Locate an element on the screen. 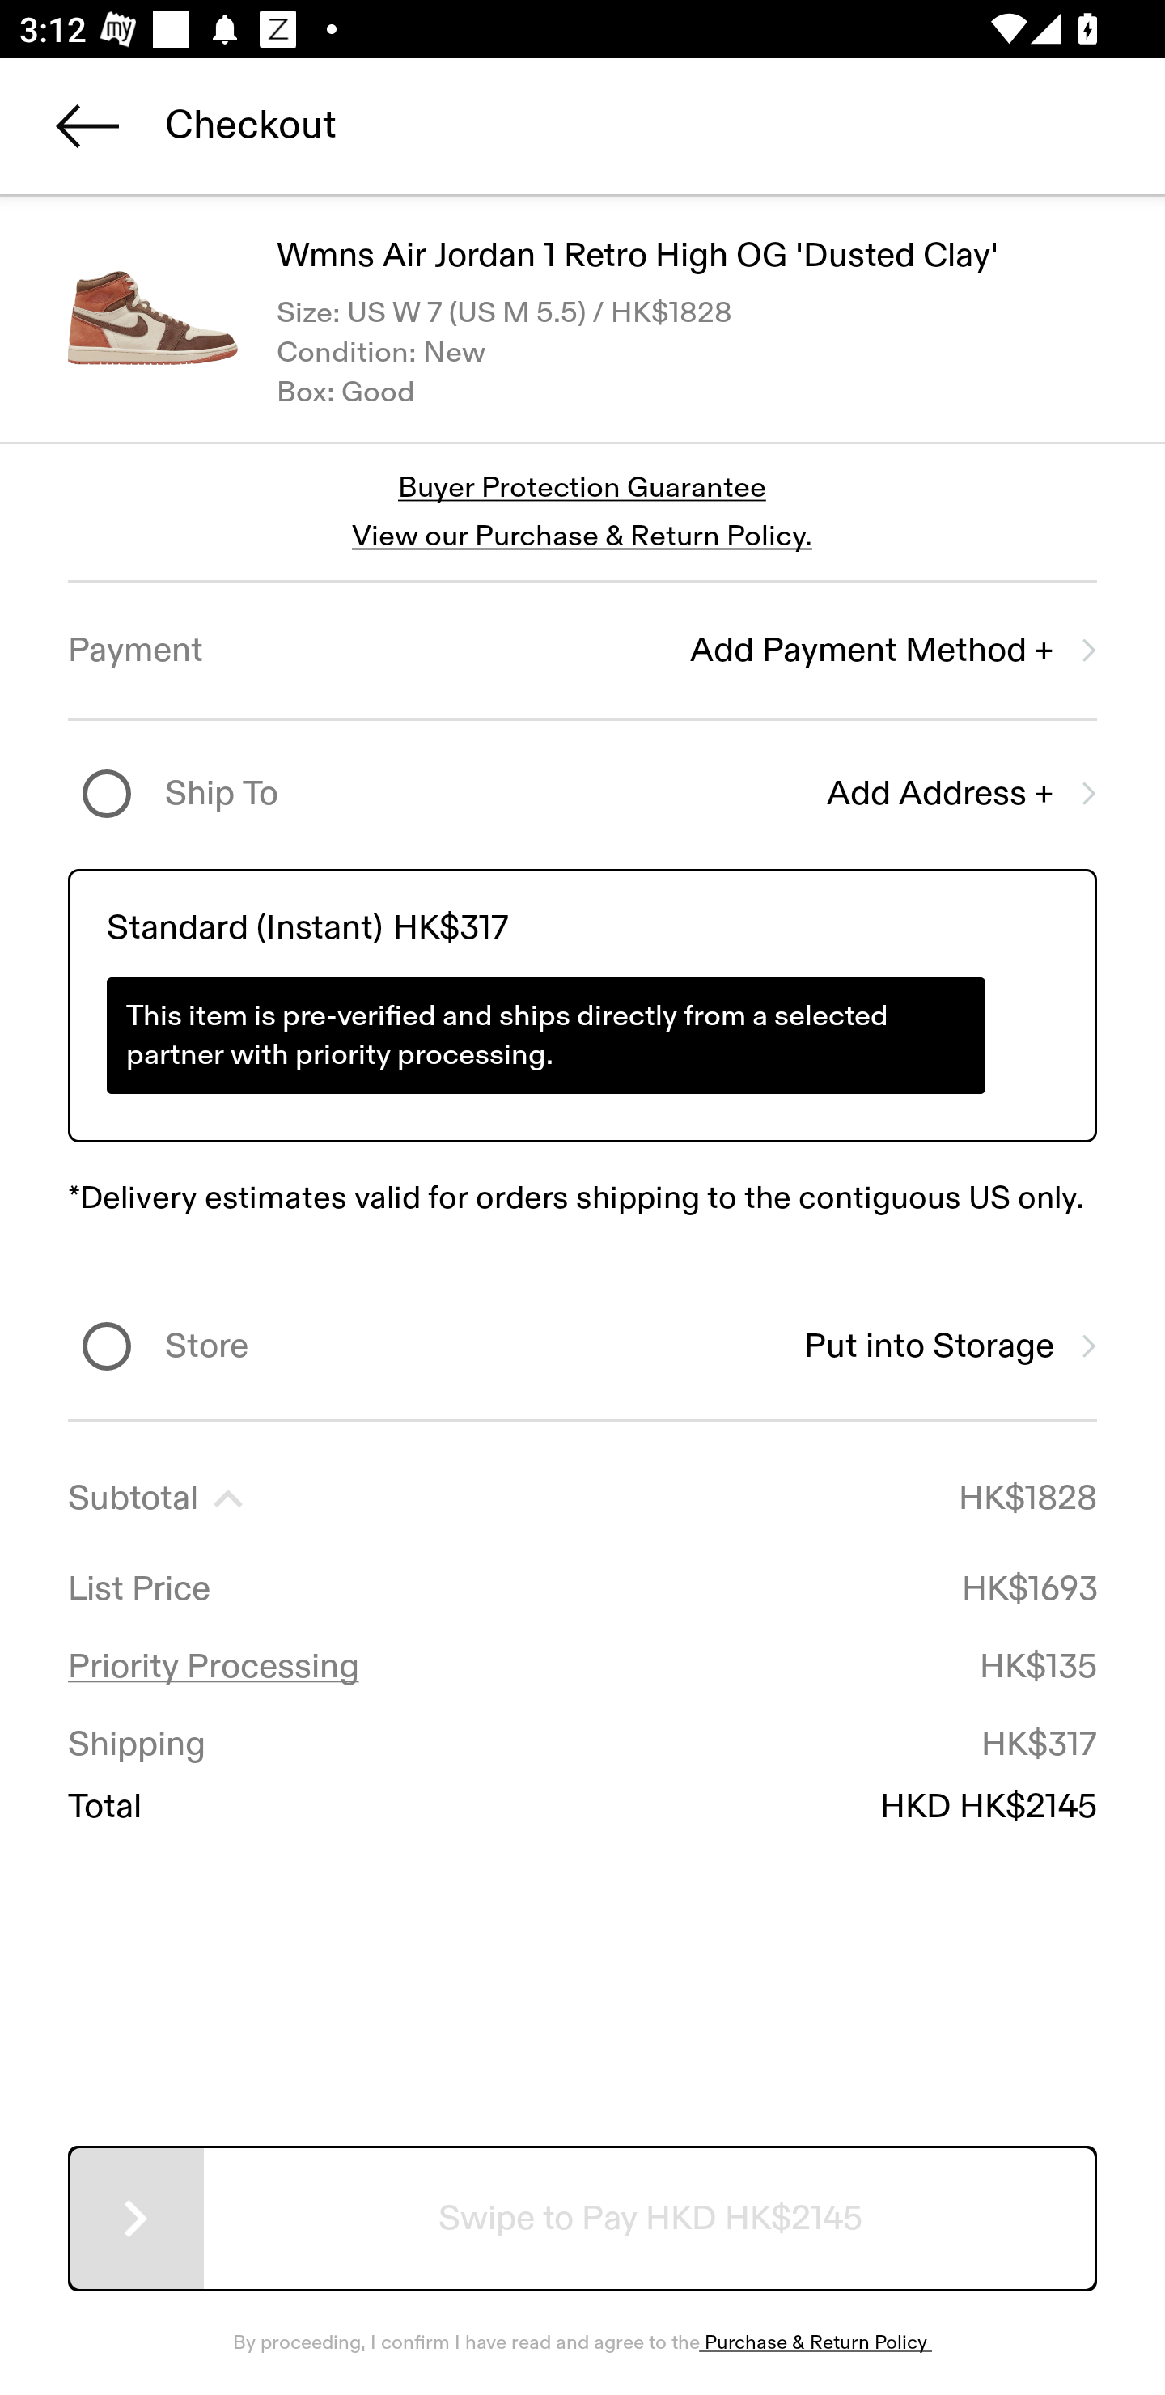 The image size is (1165, 2395). Subtotal HK$1828 is located at coordinates (582, 1498).